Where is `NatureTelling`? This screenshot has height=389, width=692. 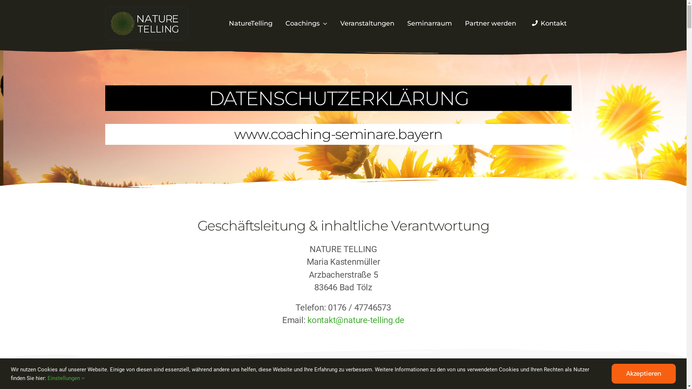
NatureTelling is located at coordinates (251, 24).